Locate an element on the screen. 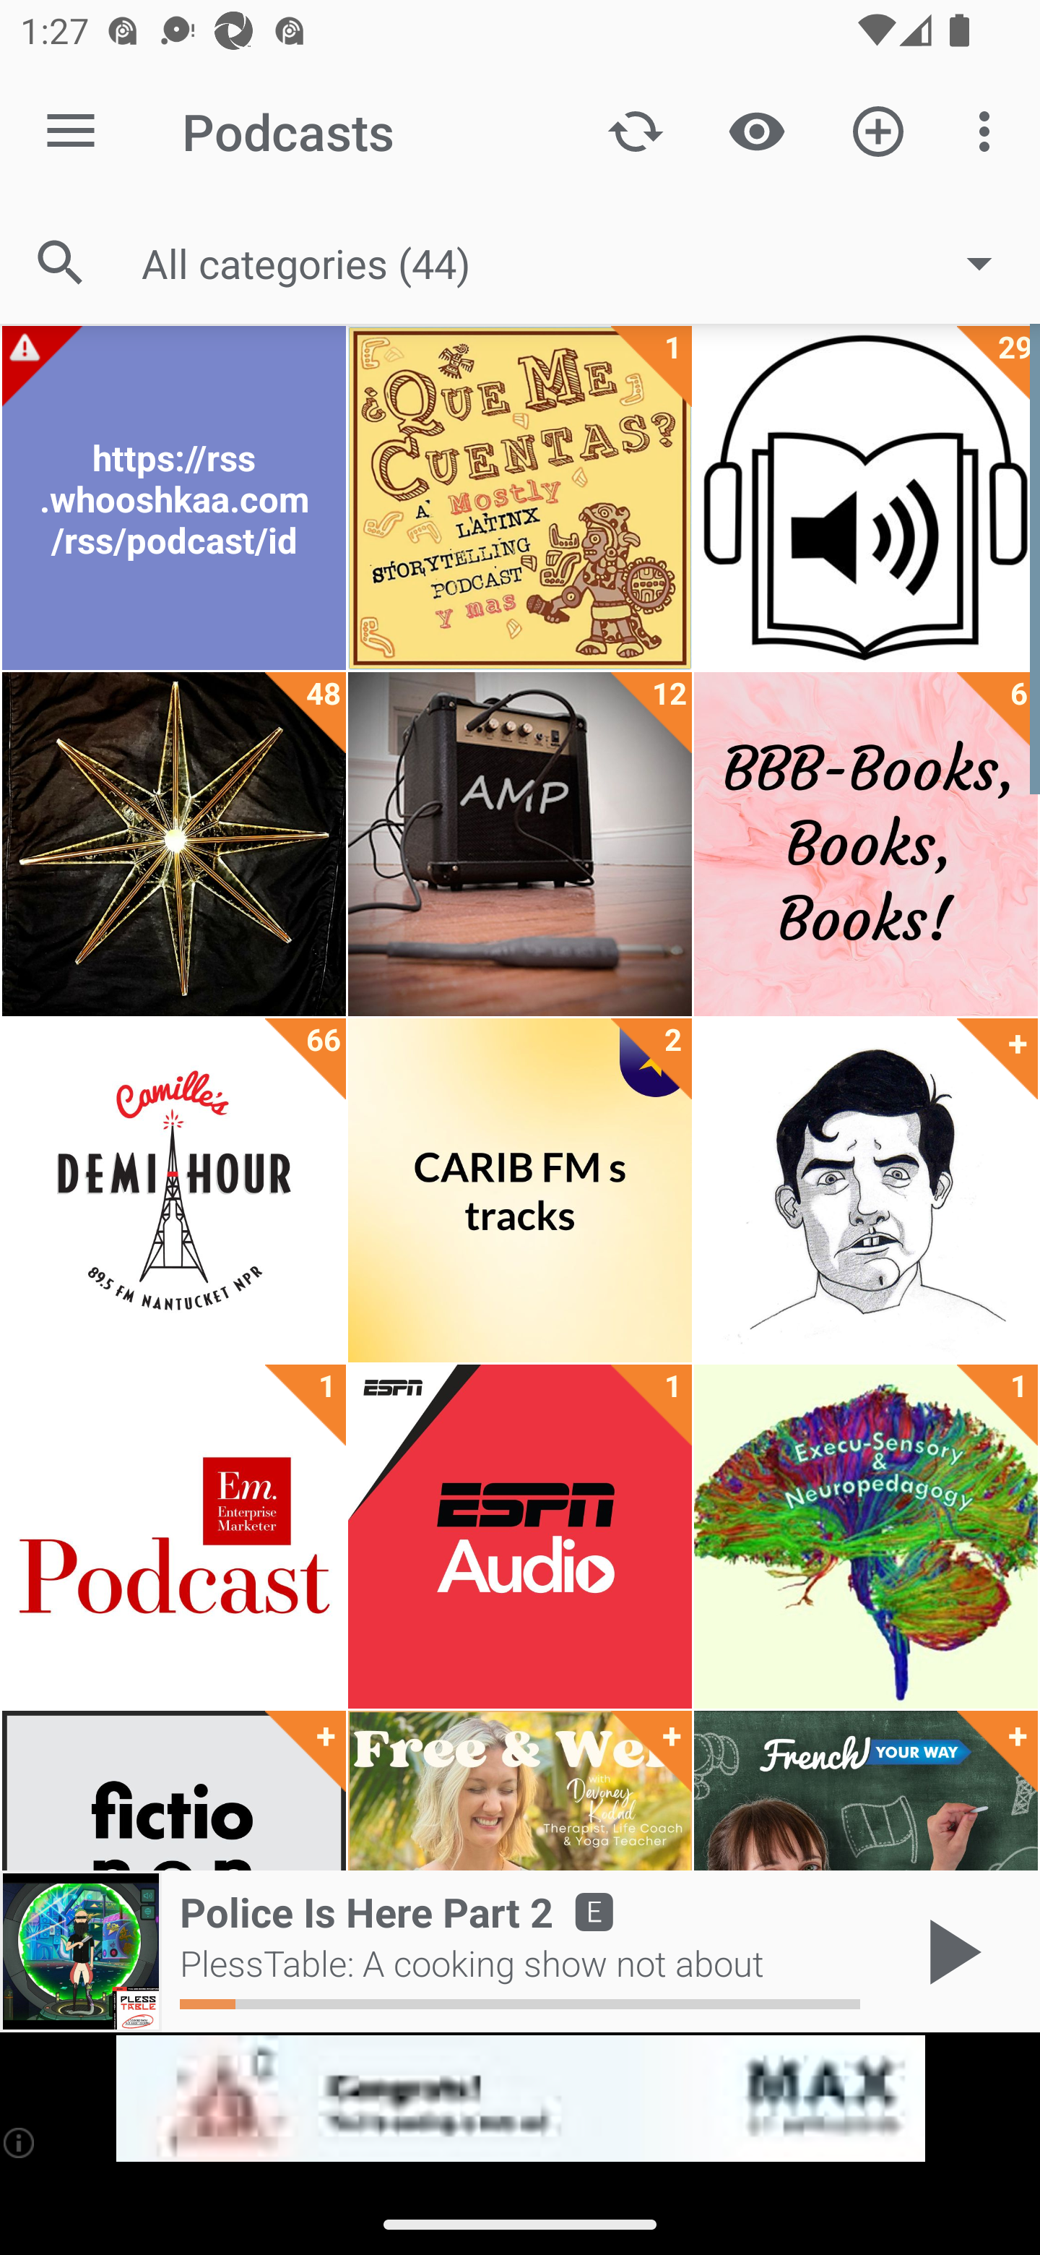  Audiobooks 29 is located at coordinates (865, 498).